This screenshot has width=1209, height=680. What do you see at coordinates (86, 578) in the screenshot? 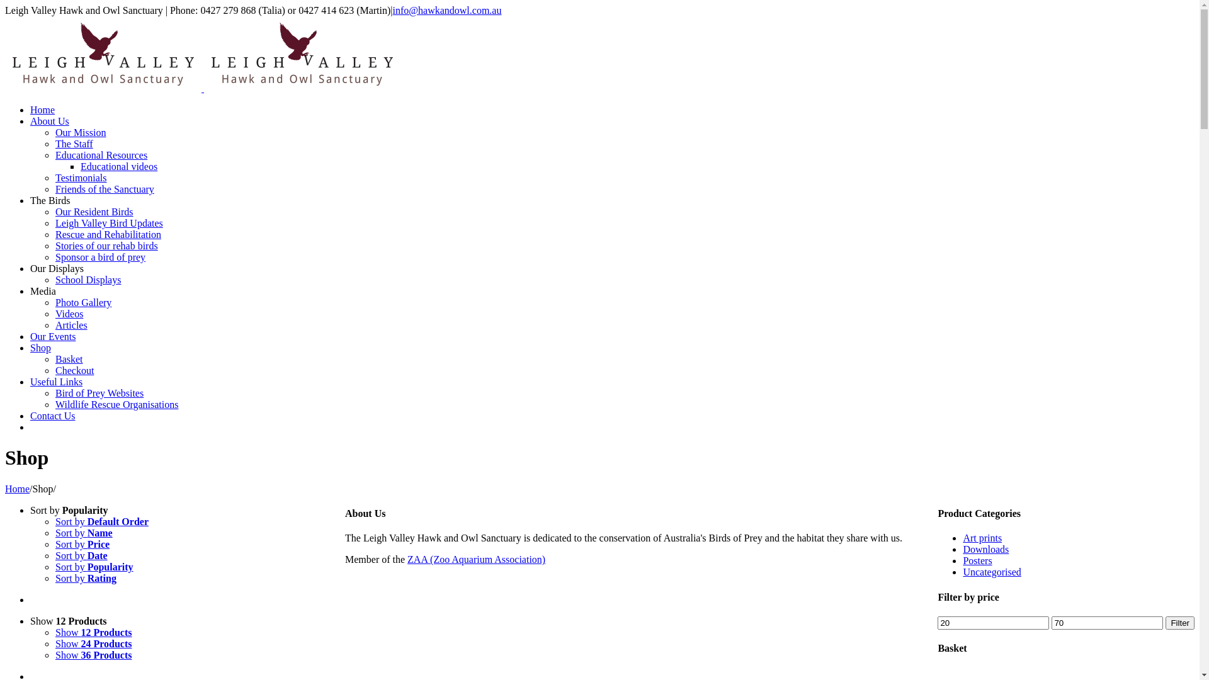
I see `Sort by Rating` at bounding box center [86, 578].